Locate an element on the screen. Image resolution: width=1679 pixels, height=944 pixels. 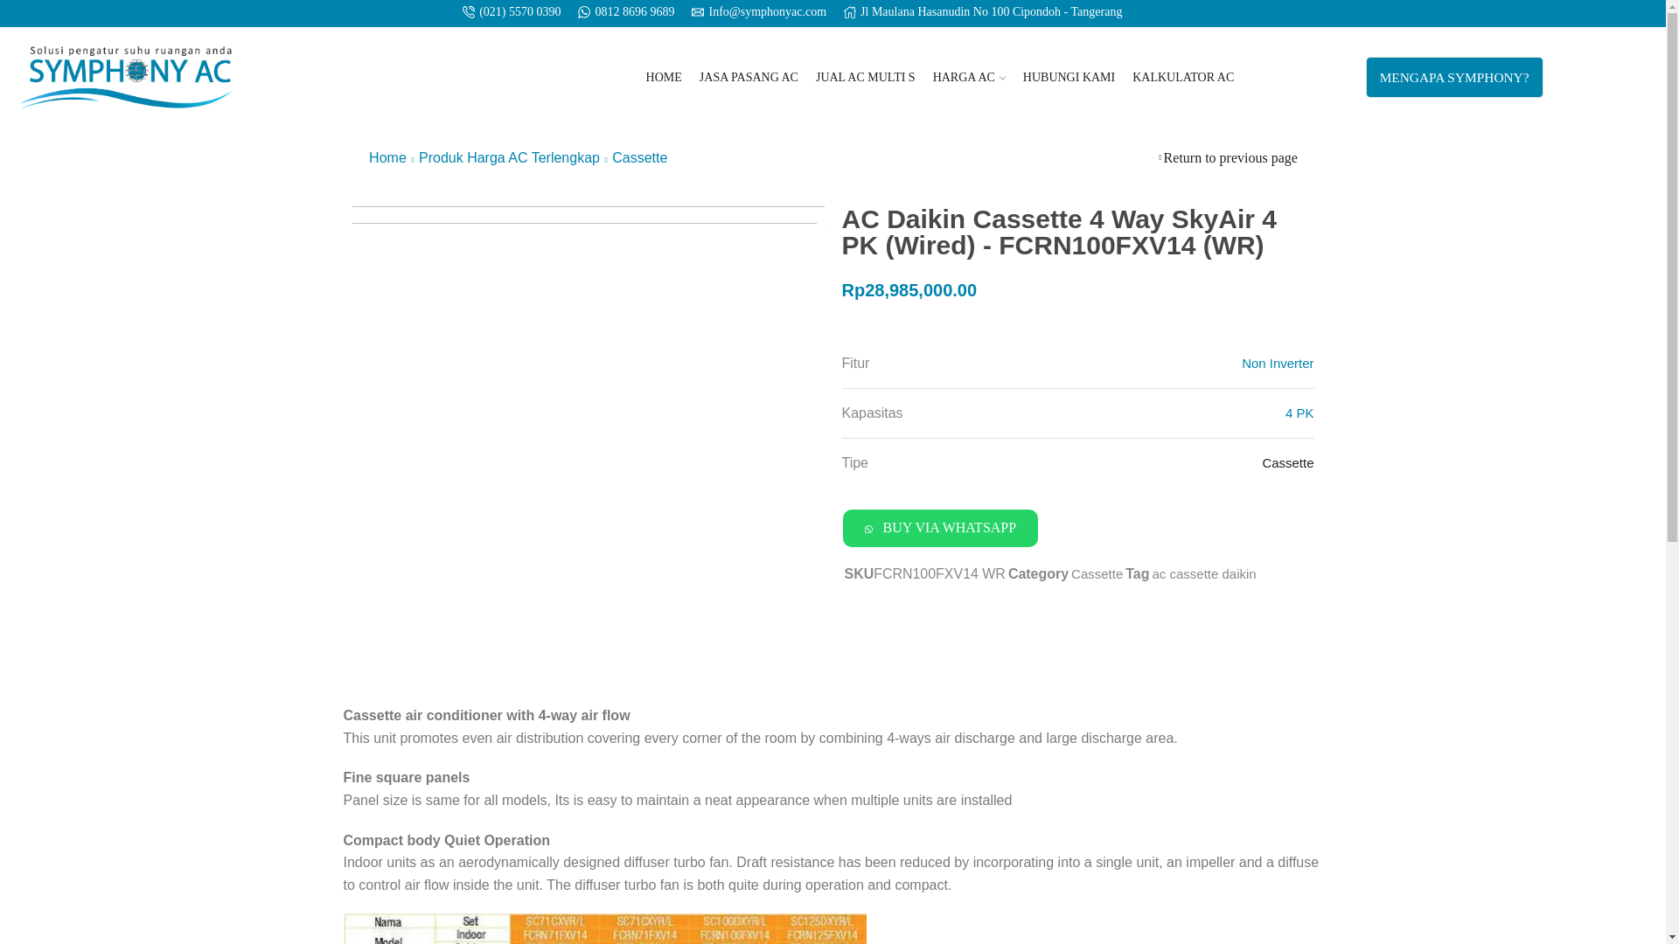
Produk Harga AC Terlengkap is located at coordinates (509, 158).